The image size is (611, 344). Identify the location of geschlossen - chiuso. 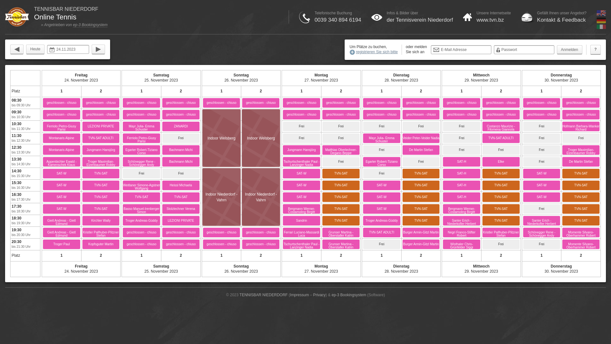
(221, 233).